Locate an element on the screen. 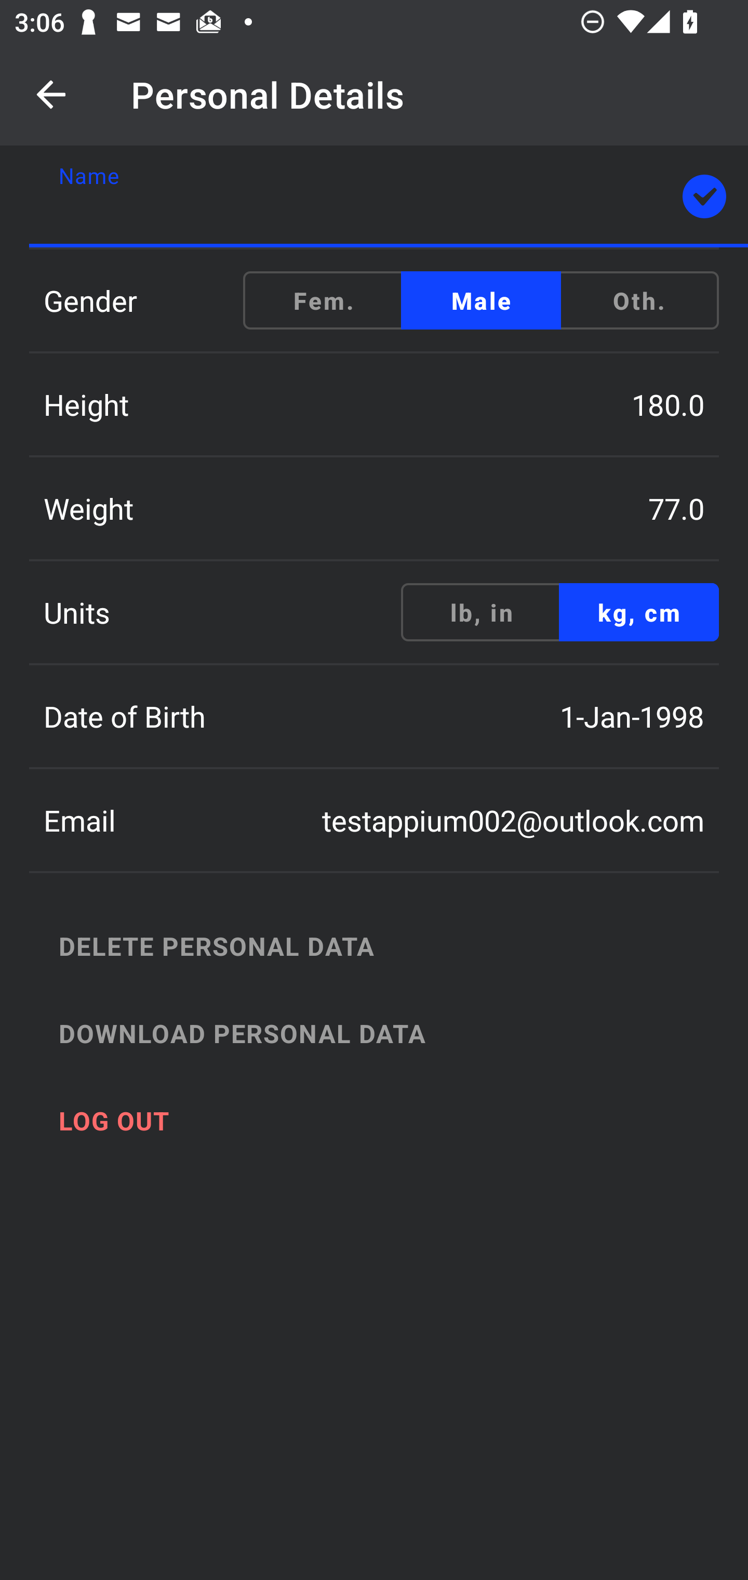  Date of Birth 1-Jan-1998 is located at coordinates (374, 716).